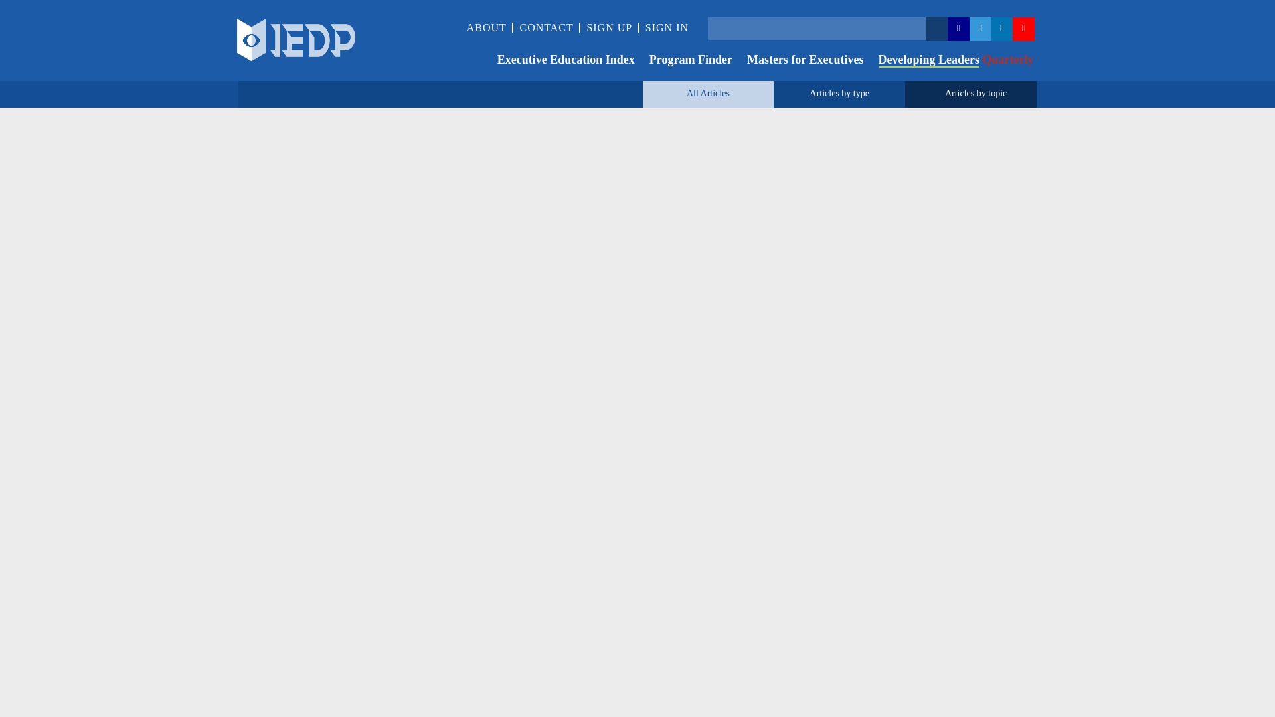 The width and height of the screenshot is (1275, 717). What do you see at coordinates (839, 93) in the screenshot?
I see `Articles by type` at bounding box center [839, 93].